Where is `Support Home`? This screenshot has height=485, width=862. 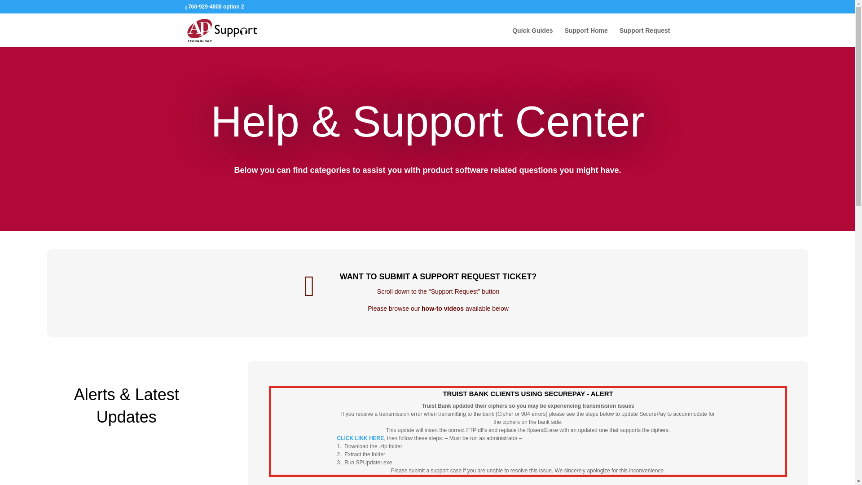
Support Home is located at coordinates (586, 37).